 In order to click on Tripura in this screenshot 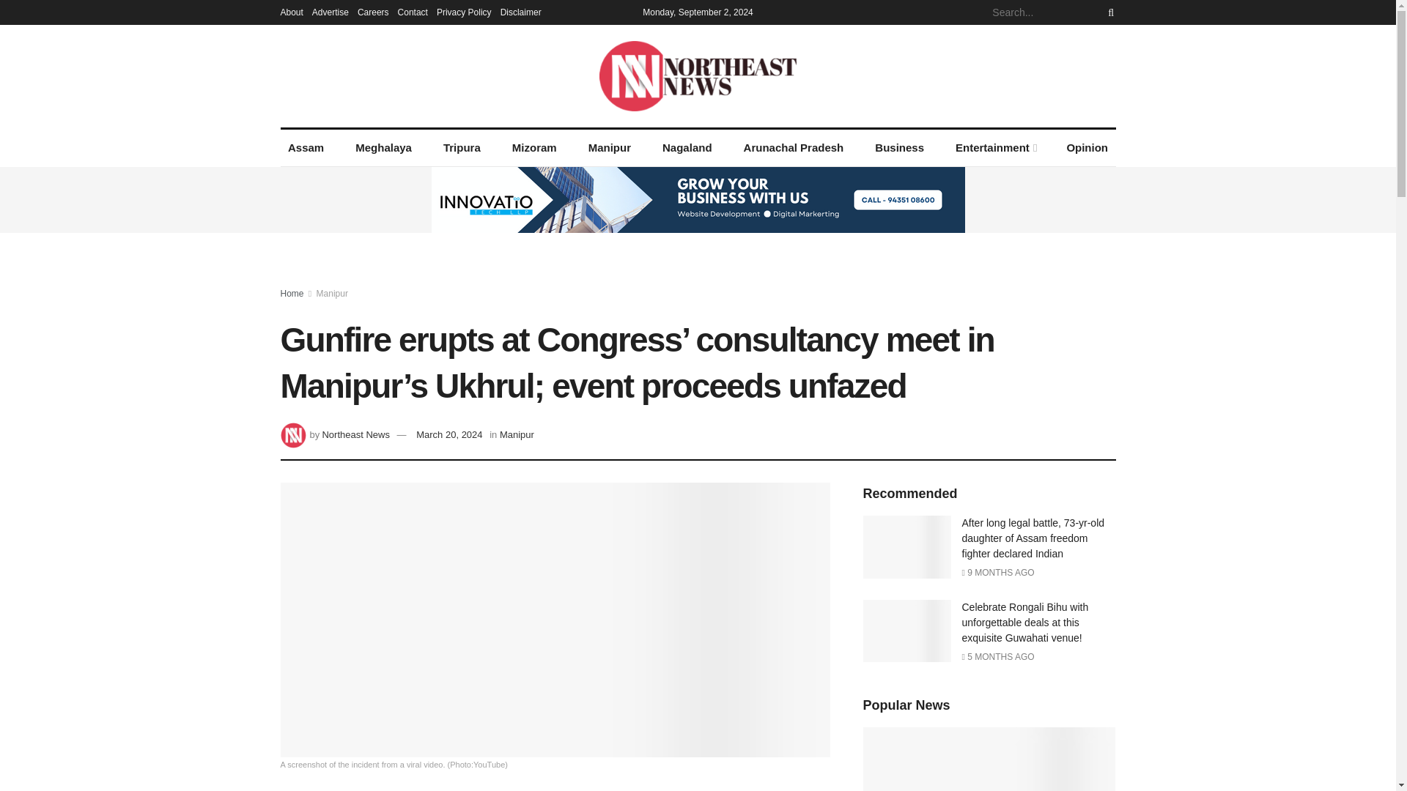, I will do `click(462, 148)`.